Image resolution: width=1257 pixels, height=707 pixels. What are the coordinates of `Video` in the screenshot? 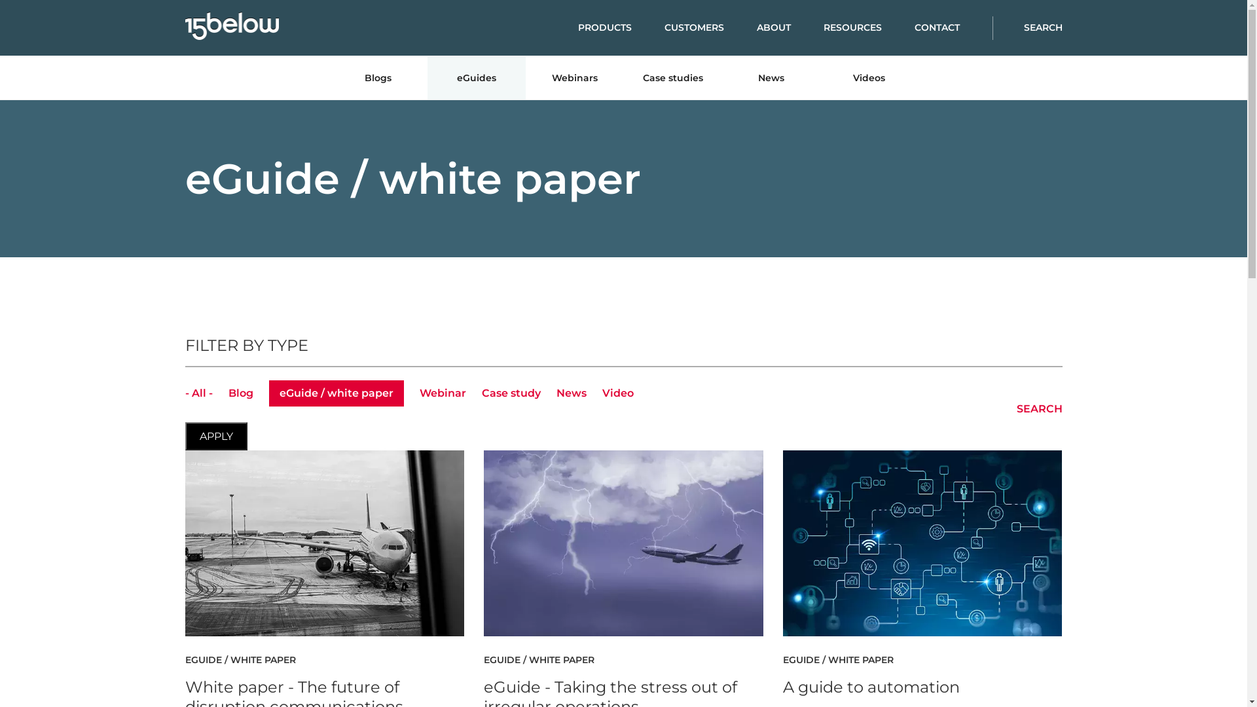 It's located at (618, 393).